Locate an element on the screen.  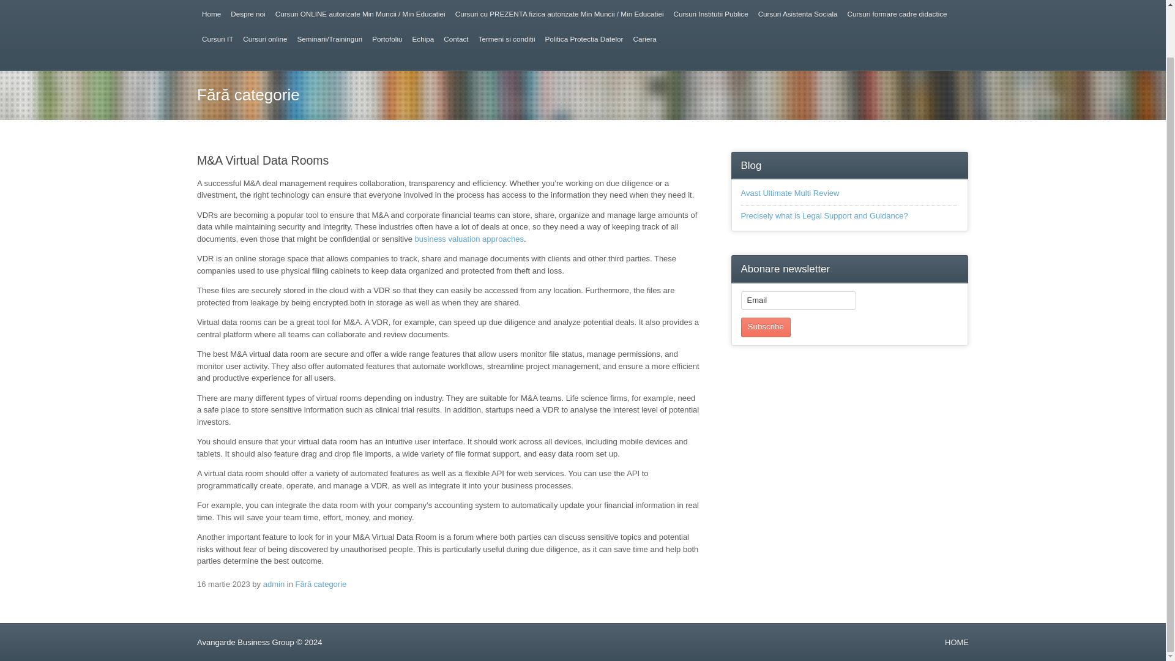
Contact is located at coordinates (455, 39).